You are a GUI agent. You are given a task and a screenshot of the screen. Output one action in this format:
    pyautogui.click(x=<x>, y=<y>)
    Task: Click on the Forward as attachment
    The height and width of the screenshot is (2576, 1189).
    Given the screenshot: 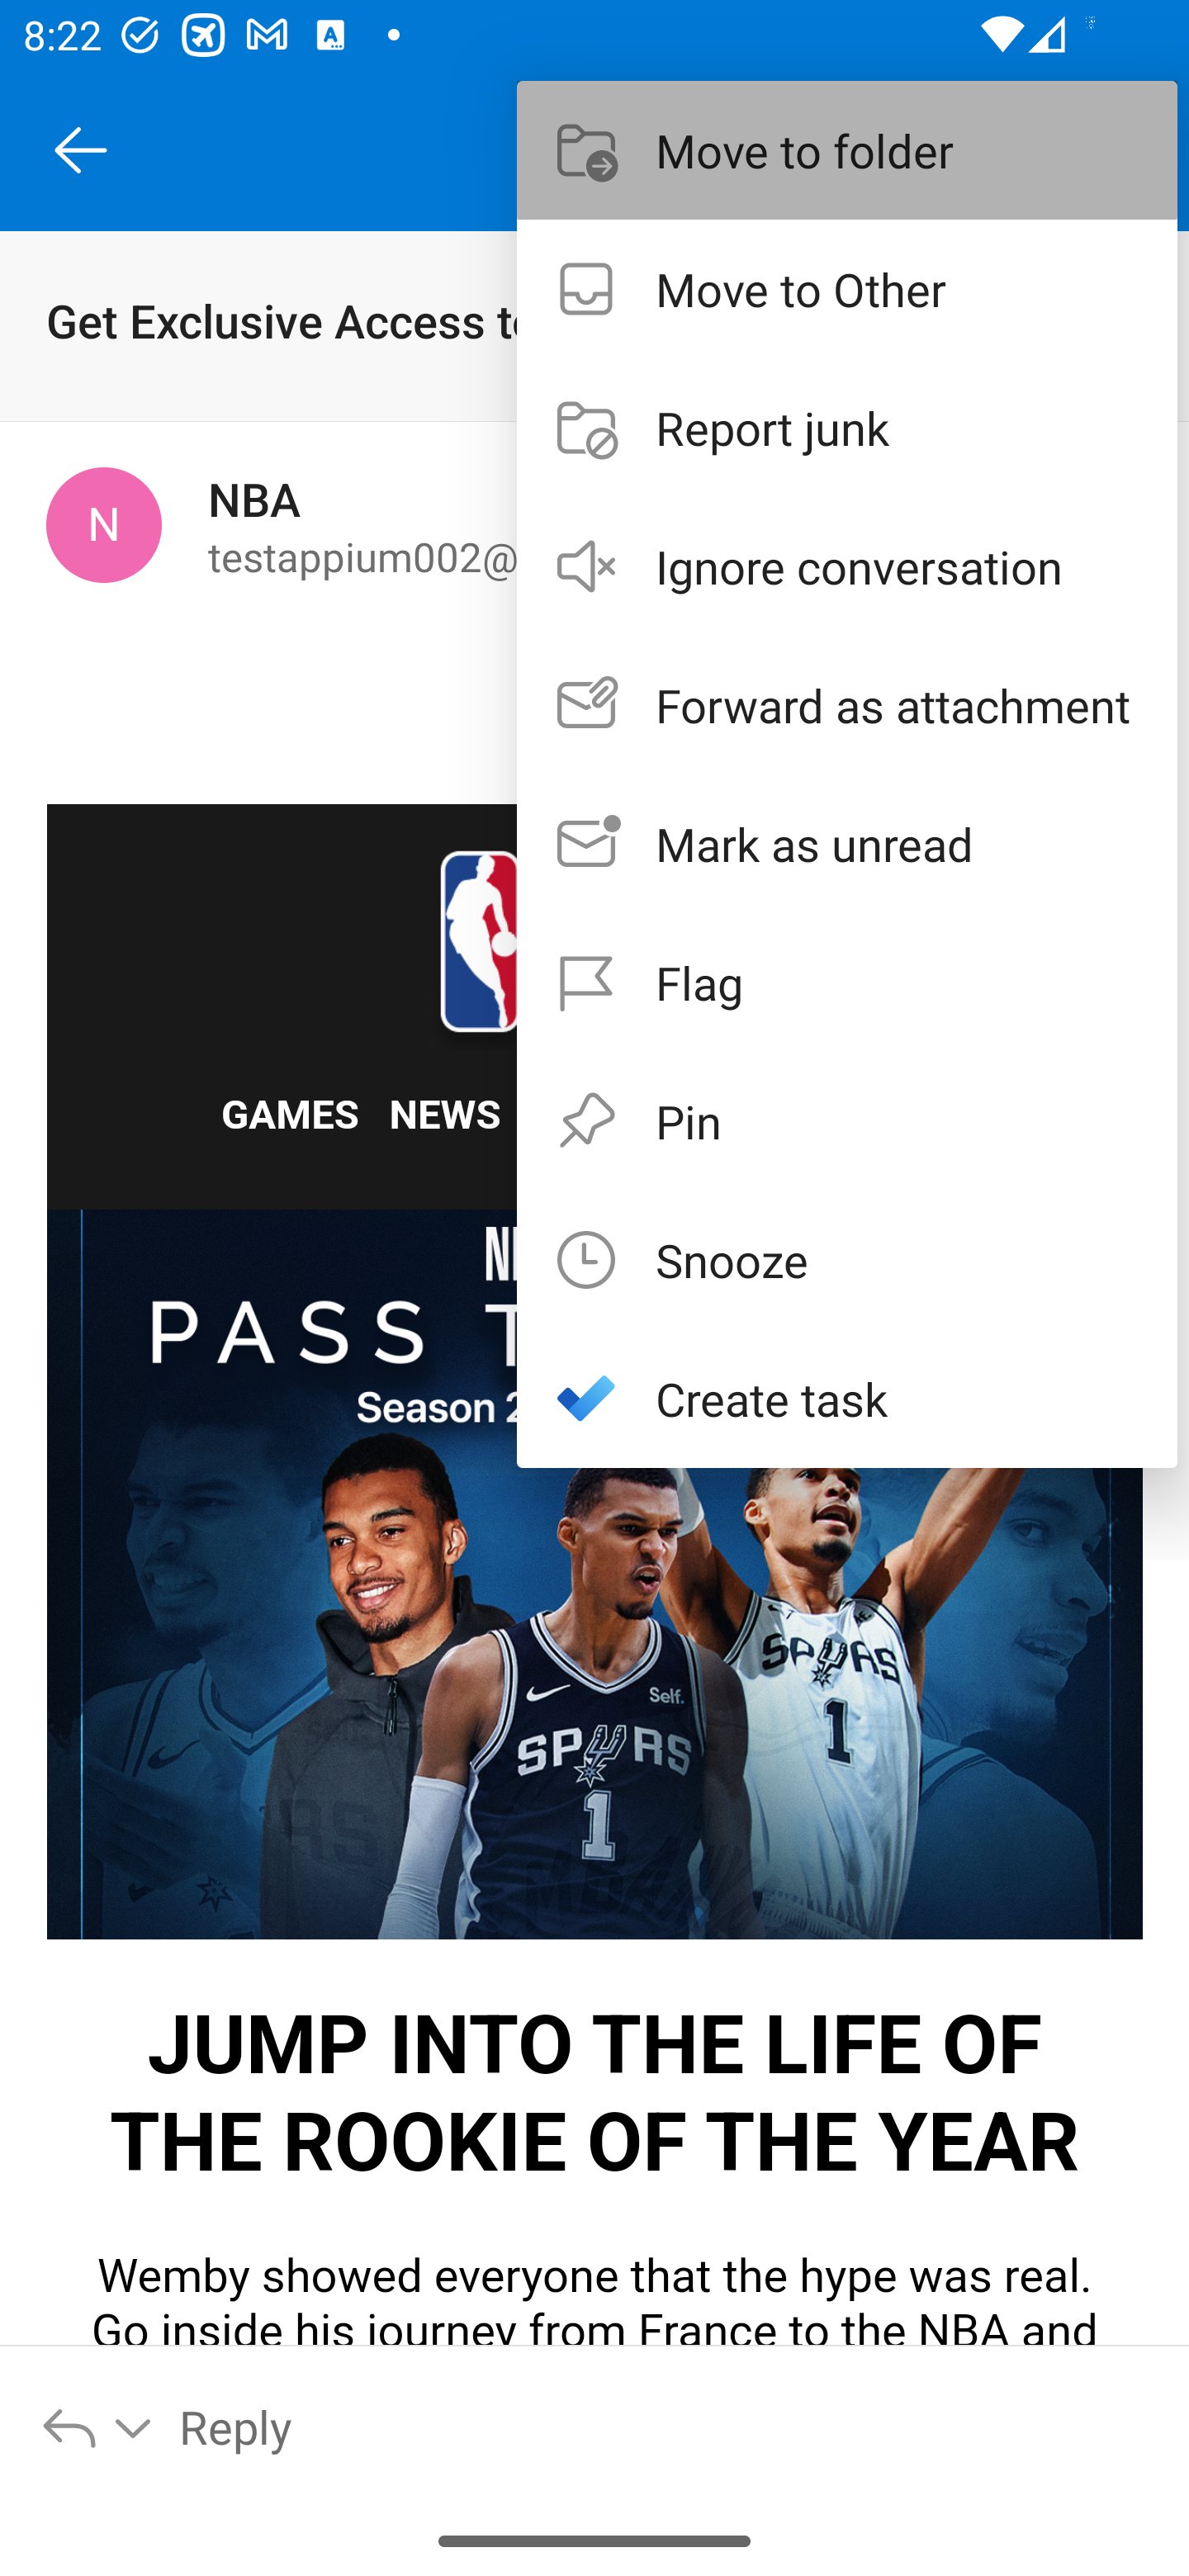 What is the action you would take?
    pyautogui.click(x=847, y=705)
    